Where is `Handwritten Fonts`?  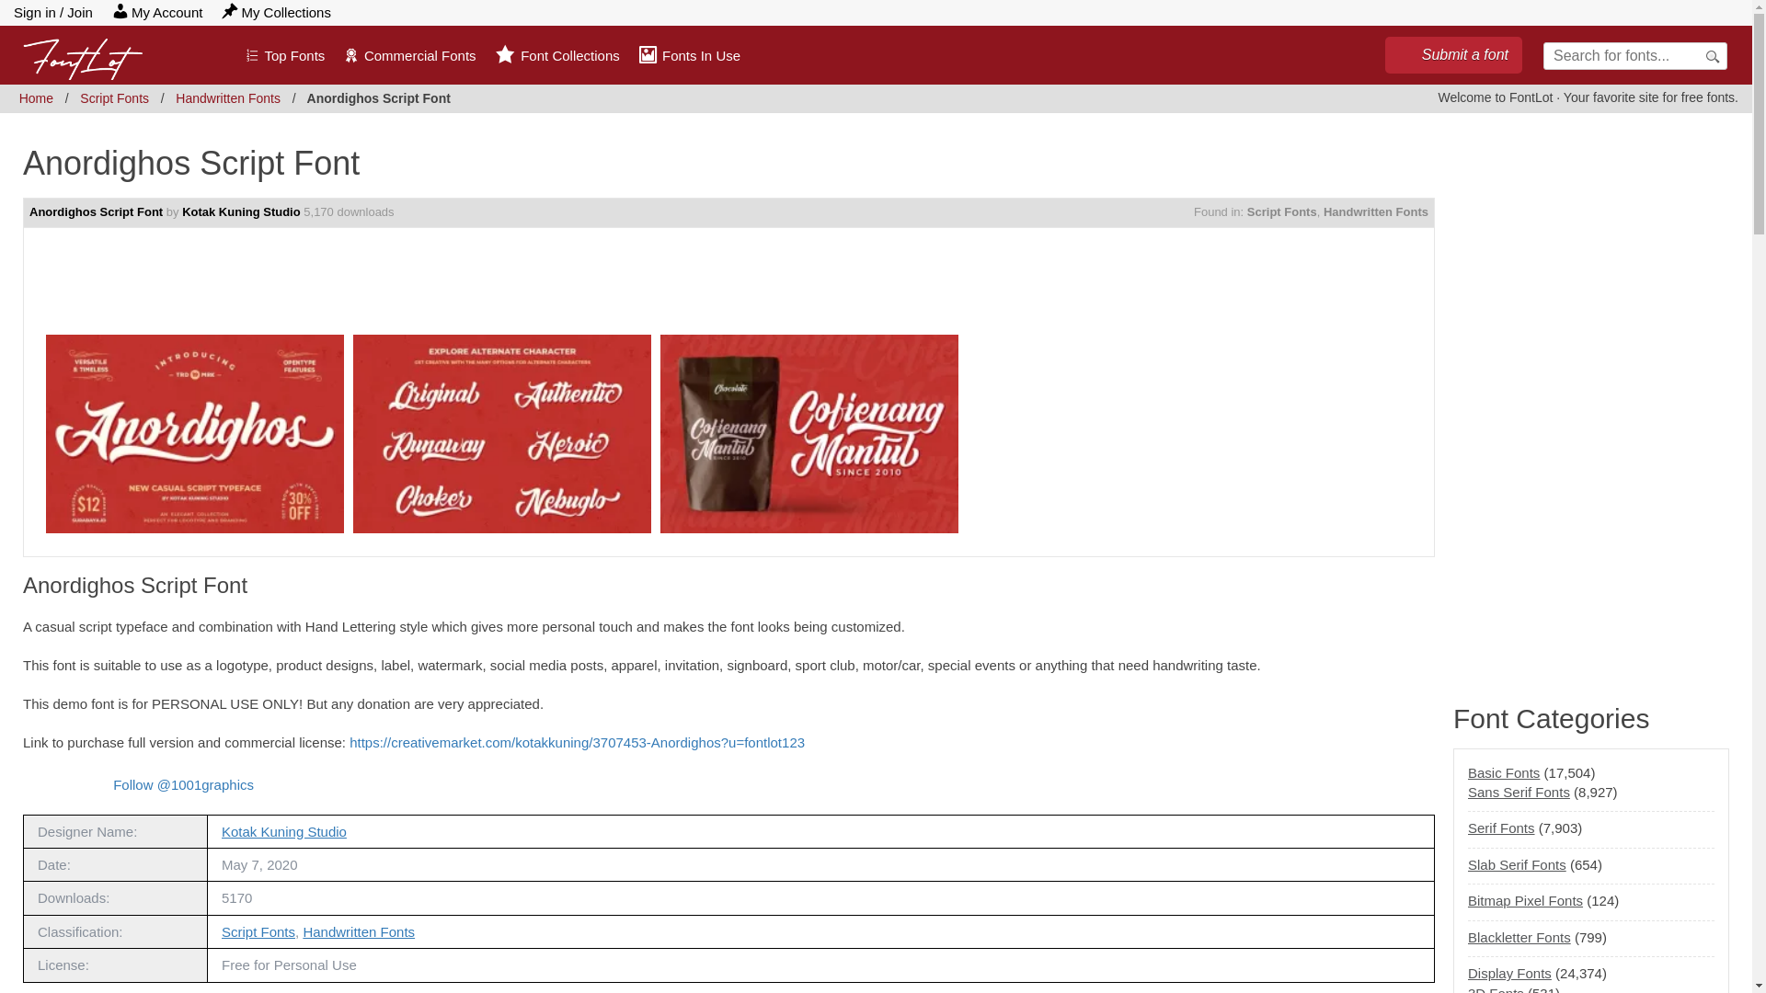
Handwritten Fonts is located at coordinates (228, 97).